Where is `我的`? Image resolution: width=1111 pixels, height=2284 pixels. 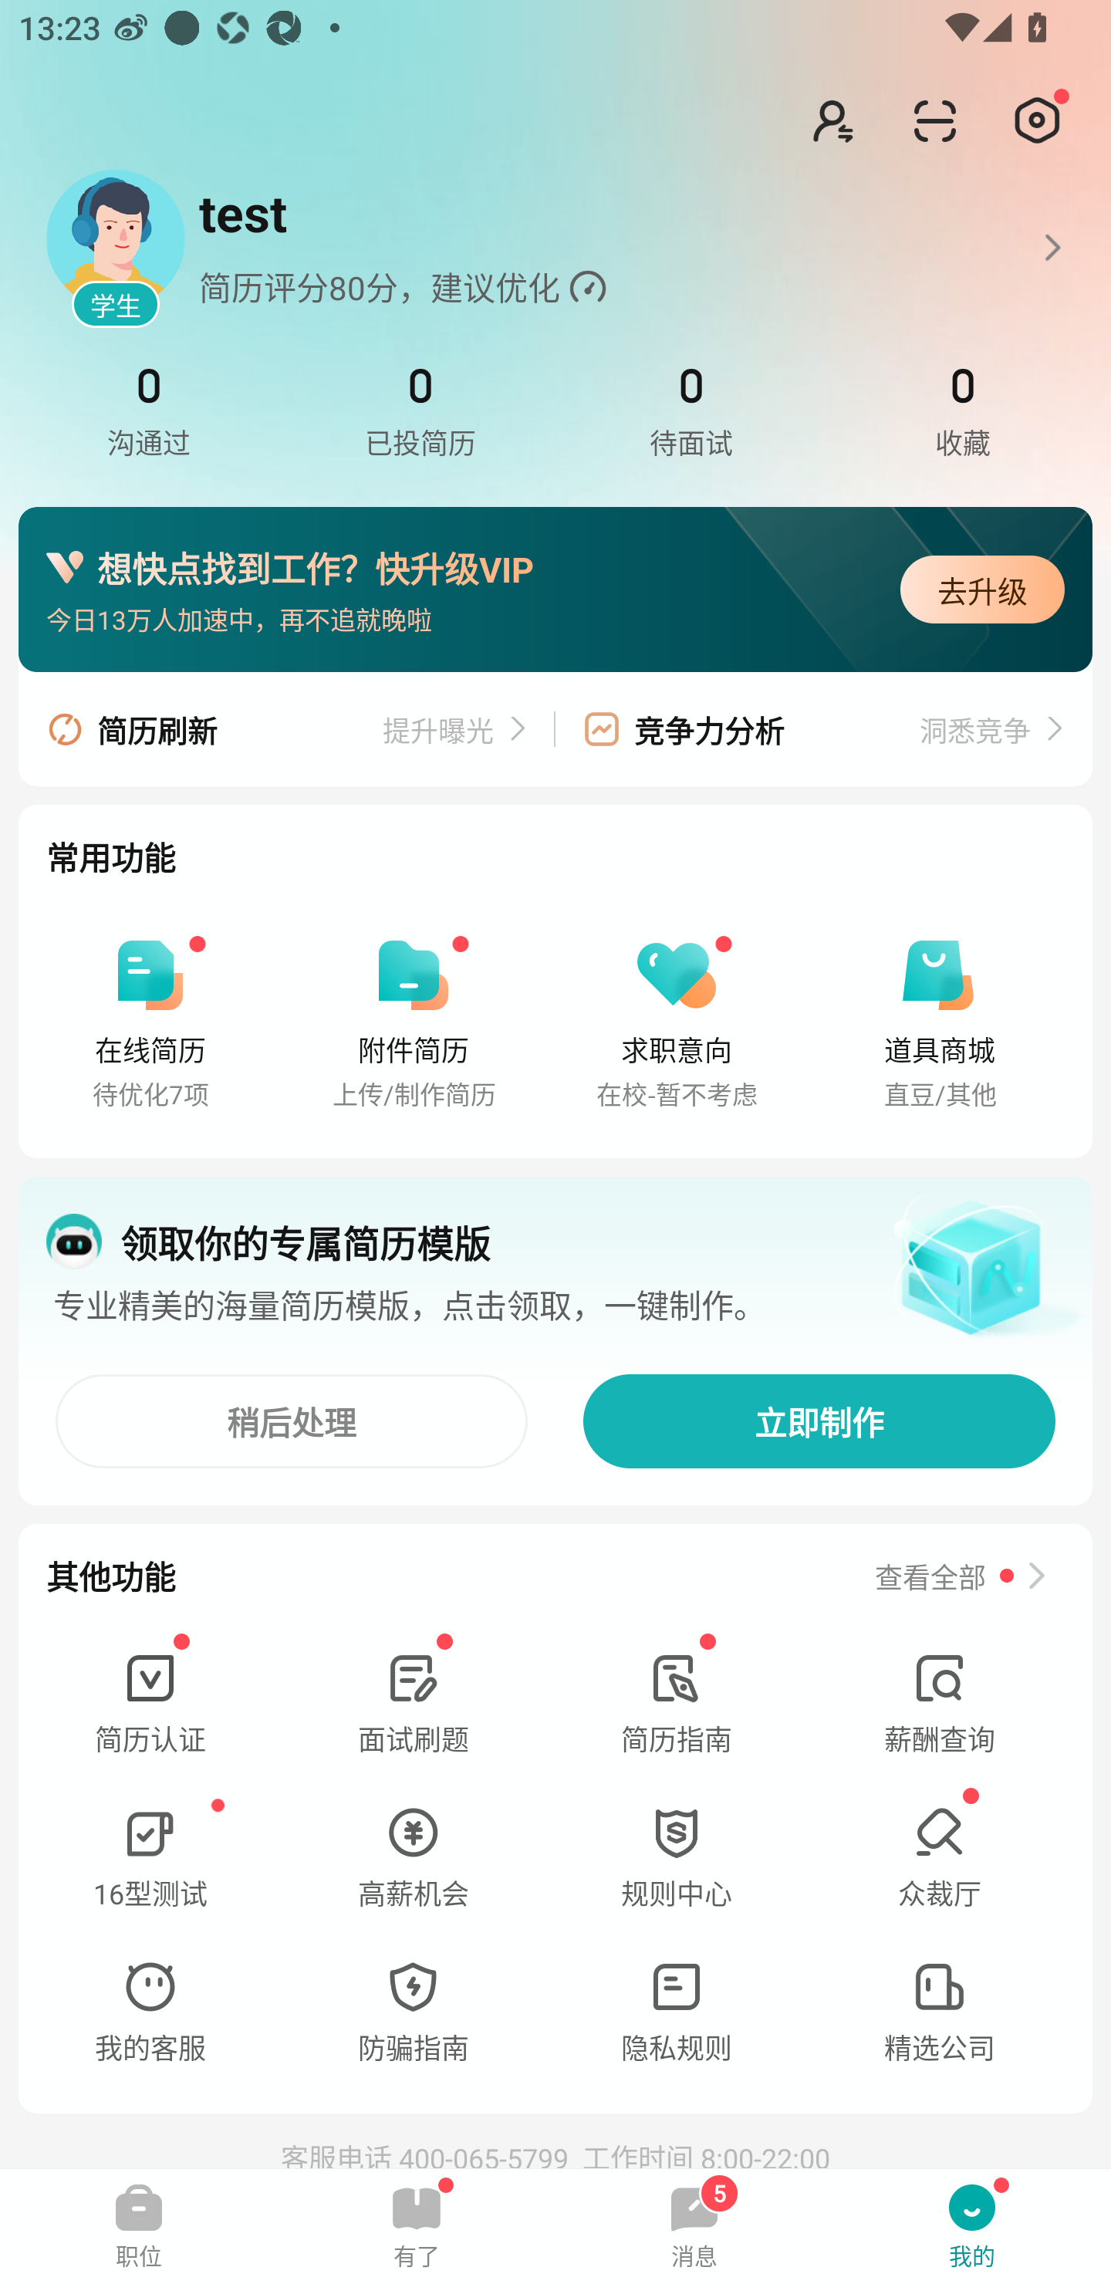 我的 is located at coordinates (972, 2225).